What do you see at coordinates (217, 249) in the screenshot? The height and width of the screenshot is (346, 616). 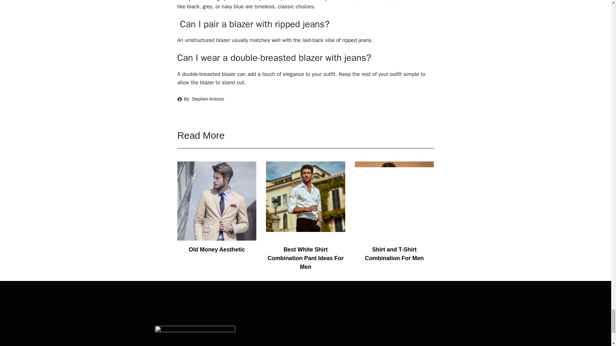 I see `Old Money Aesthetic` at bounding box center [217, 249].